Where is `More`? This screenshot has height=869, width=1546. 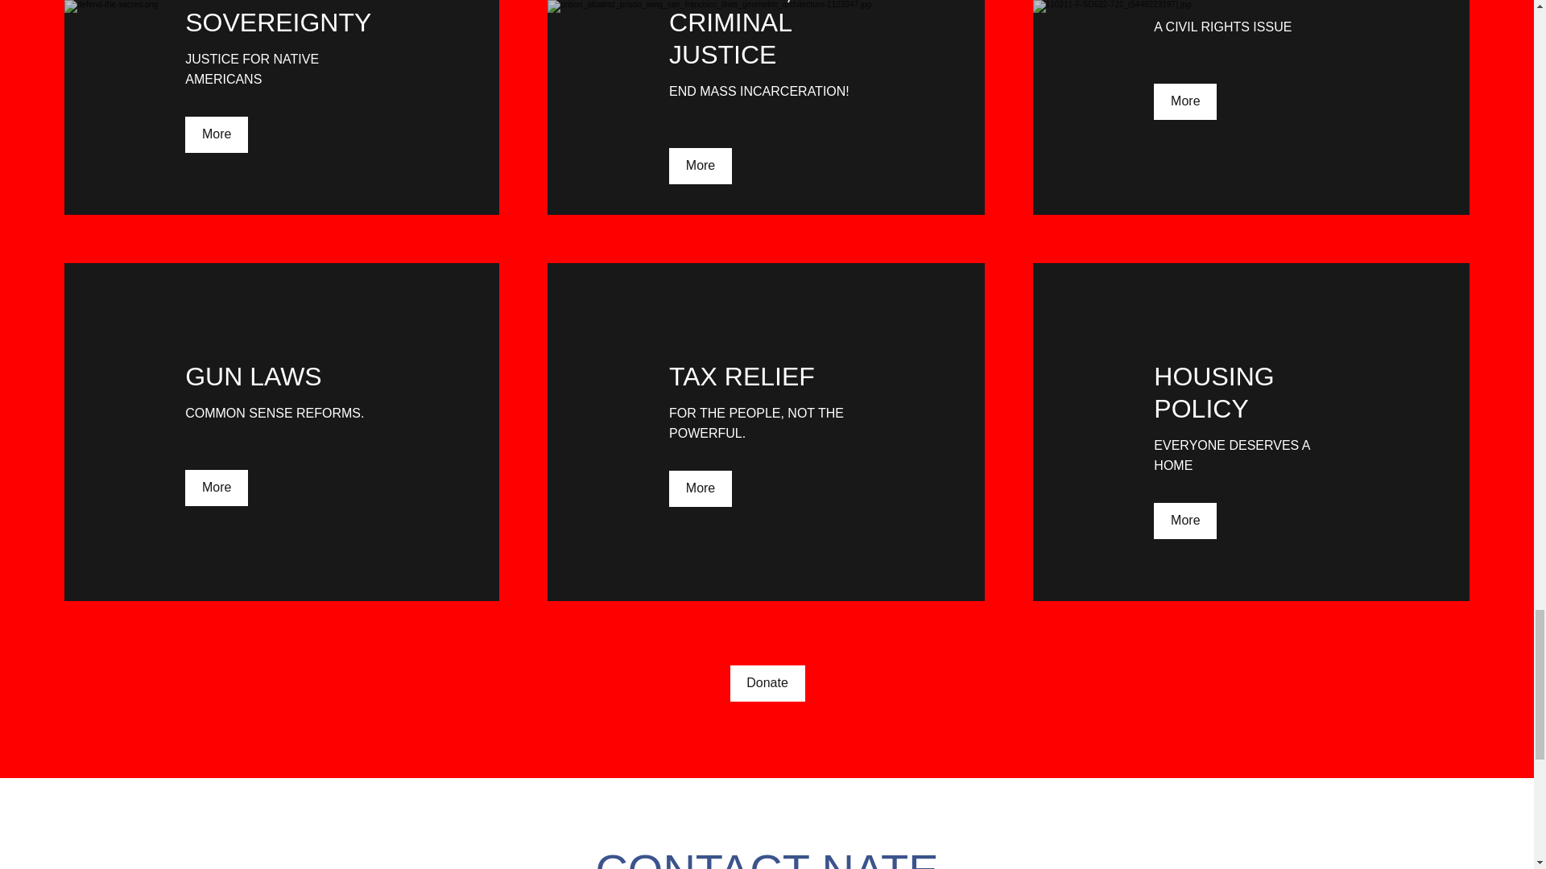 More is located at coordinates (216, 134).